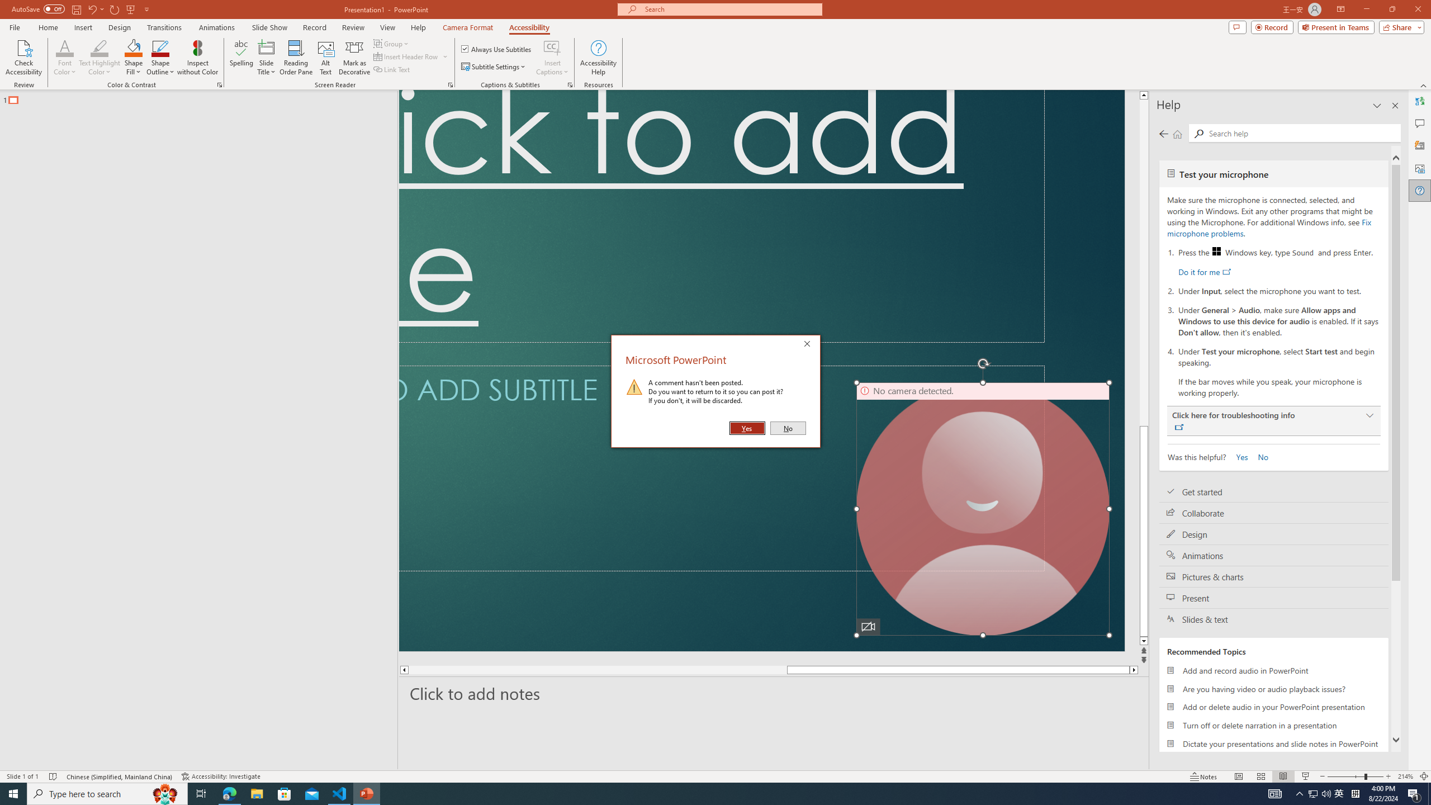 This screenshot has height=805, width=1431. Describe the element at coordinates (1273, 744) in the screenshot. I see `Dictate your presentations and slide notes in PowerPoint` at that location.